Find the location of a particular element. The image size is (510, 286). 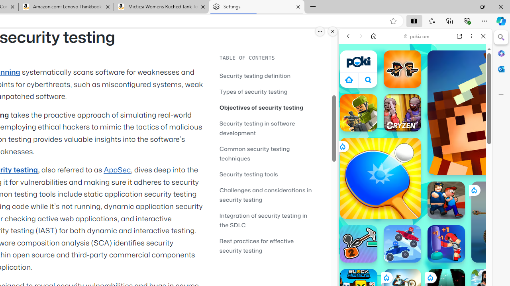

Battle Wheels is located at coordinates (402, 244).